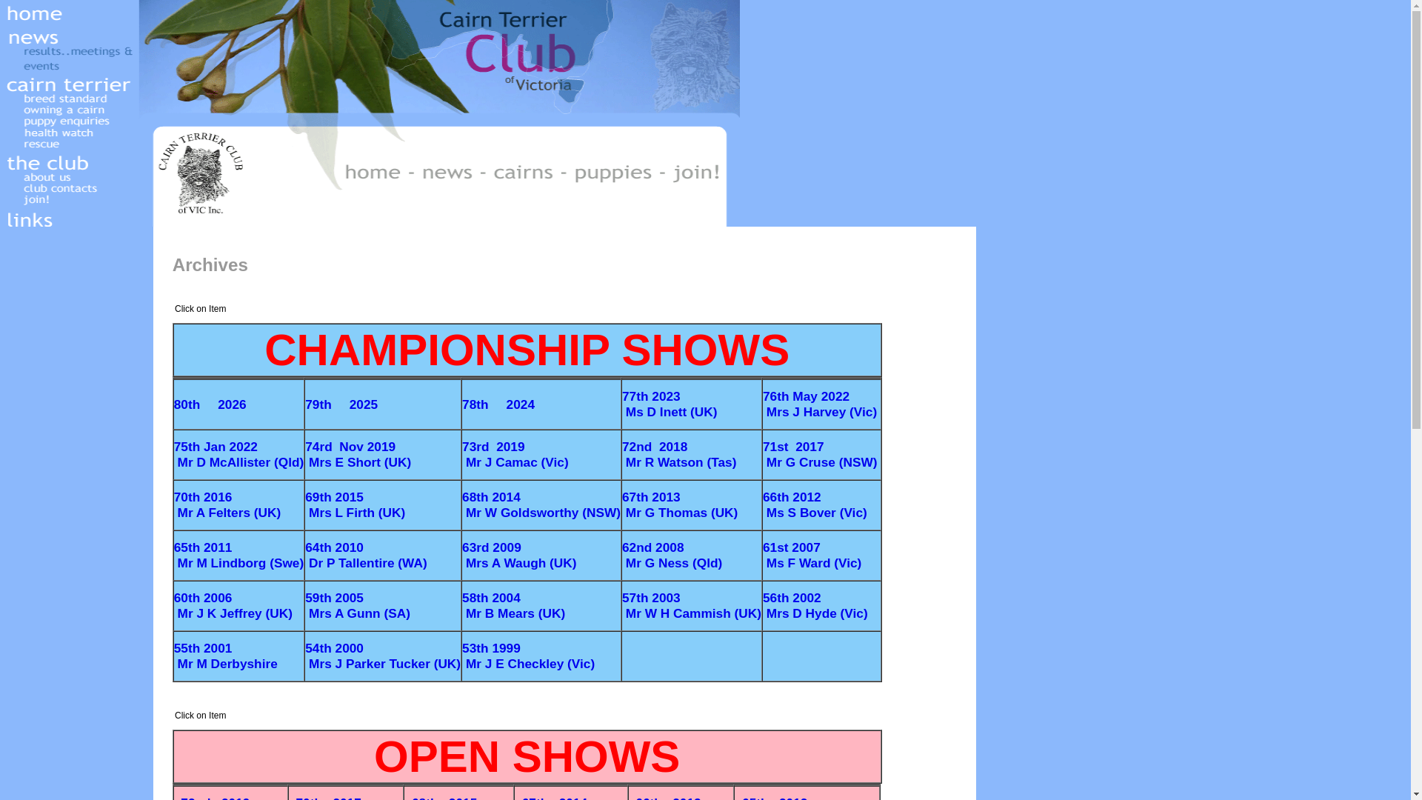 This screenshot has height=800, width=1422. What do you see at coordinates (815, 607) in the screenshot?
I see `56th 2002  Mrs D Hyde (Vic)` at bounding box center [815, 607].